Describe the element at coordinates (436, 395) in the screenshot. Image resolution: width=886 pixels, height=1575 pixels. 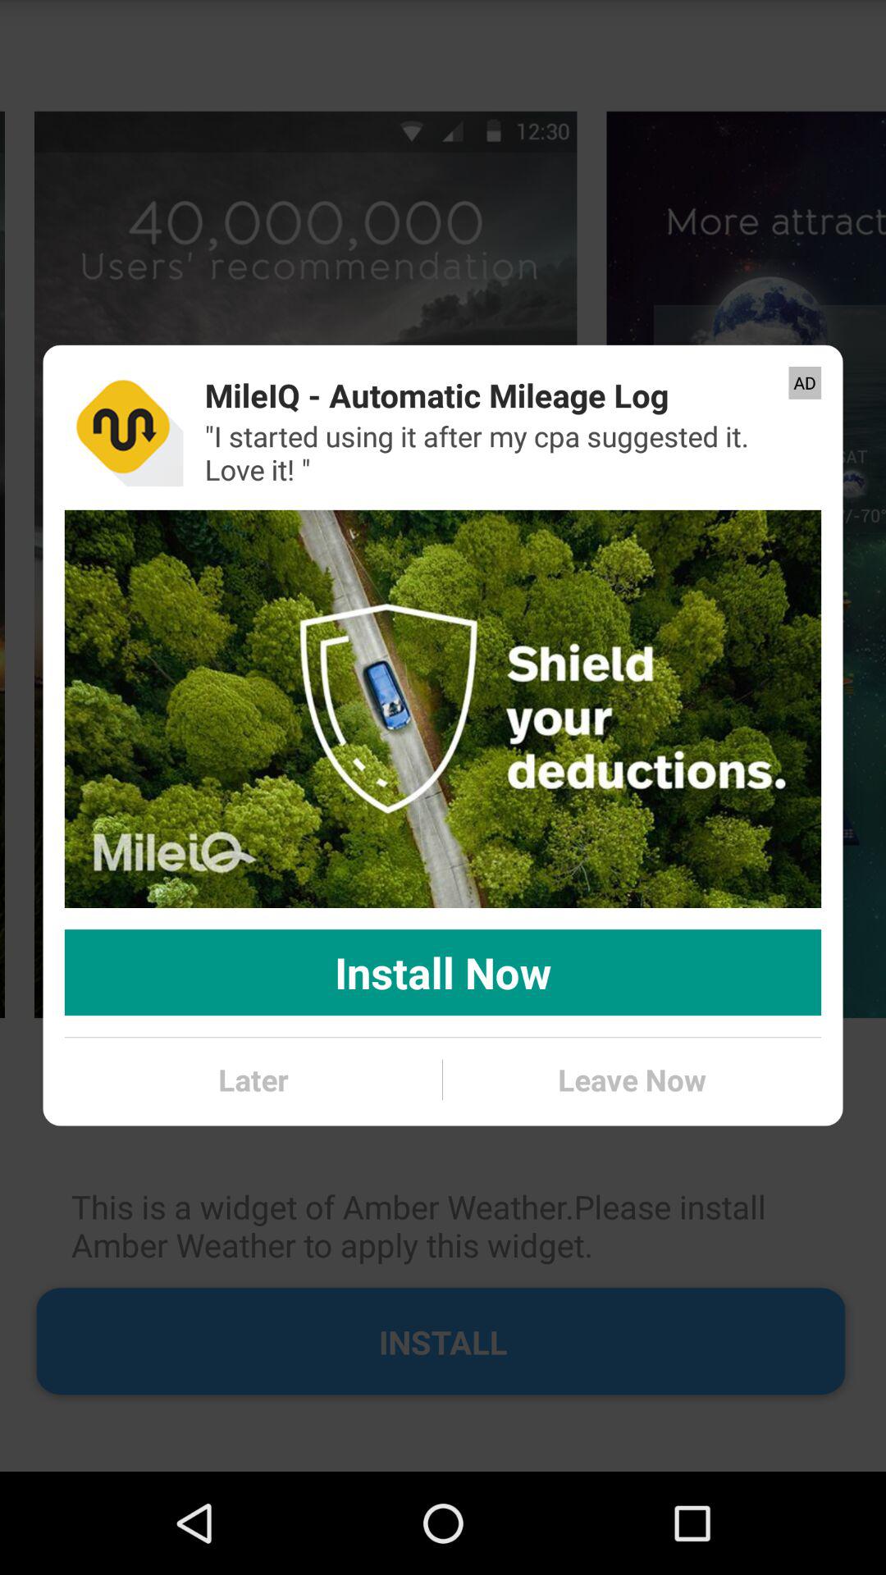
I see `choose item to the left of the ad item` at that location.